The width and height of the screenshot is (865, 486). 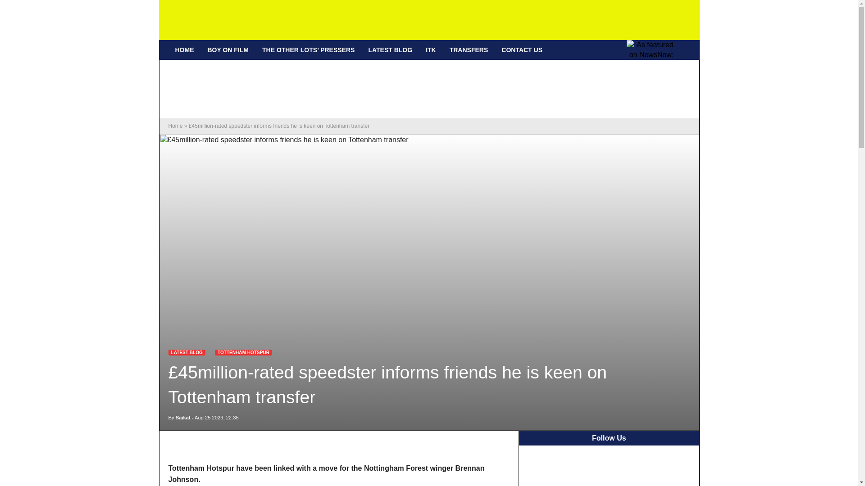 What do you see at coordinates (185, 49) in the screenshot?
I see `HOME` at bounding box center [185, 49].